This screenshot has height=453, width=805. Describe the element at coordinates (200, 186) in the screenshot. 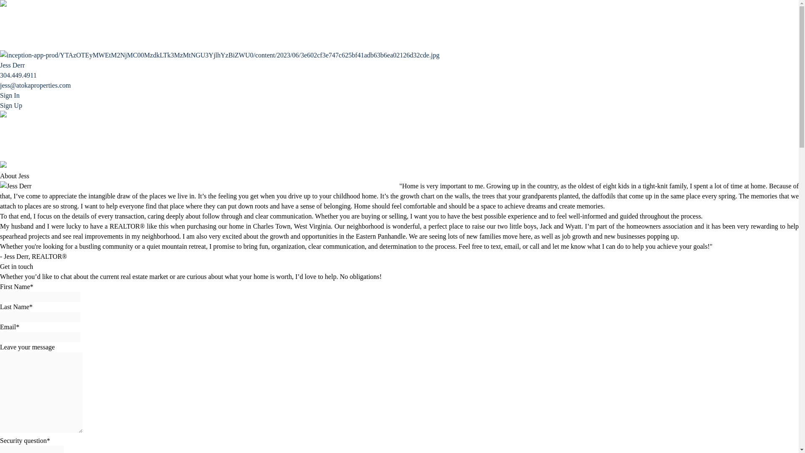

I see `Jess Derr` at that location.